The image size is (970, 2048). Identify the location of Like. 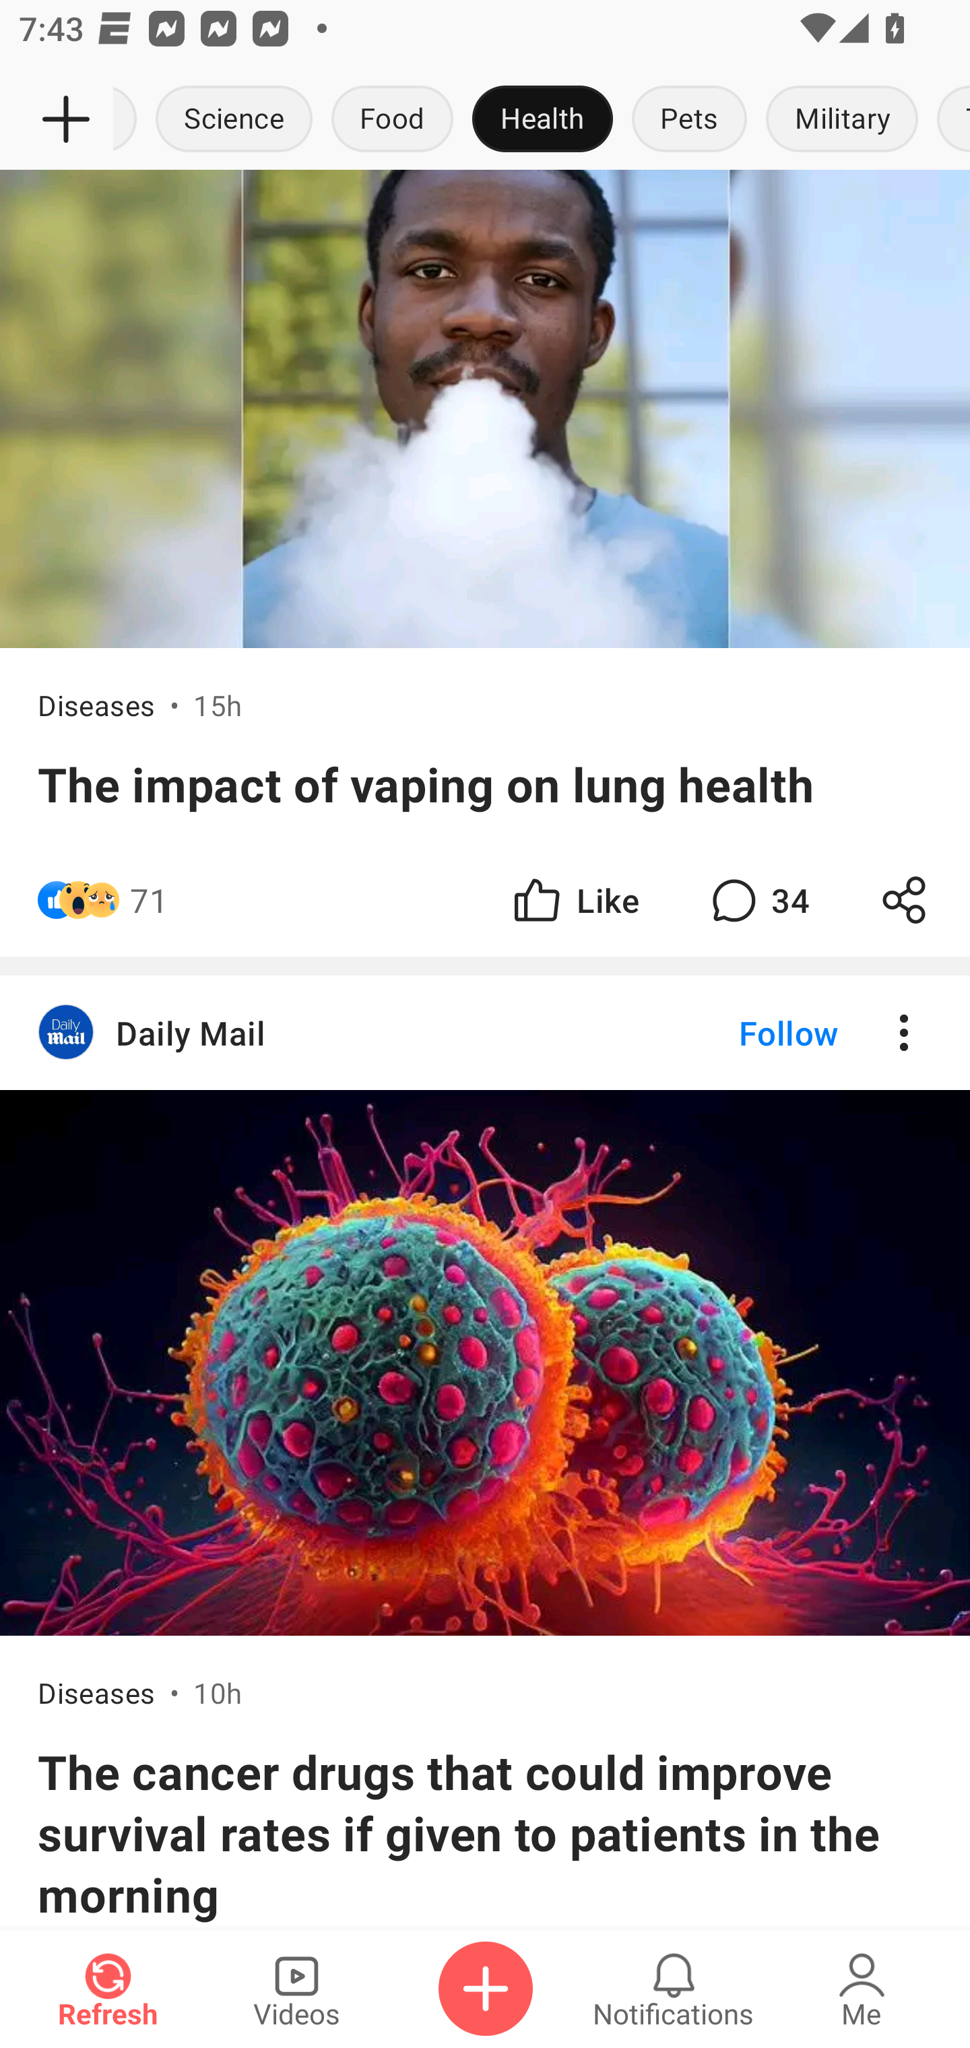
(574, 900).